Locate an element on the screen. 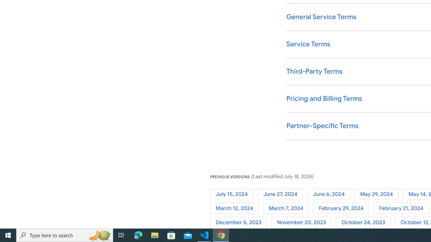 This screenshot has width=431, height=242. November 20, 2023 is located at coordinates (303, 223).